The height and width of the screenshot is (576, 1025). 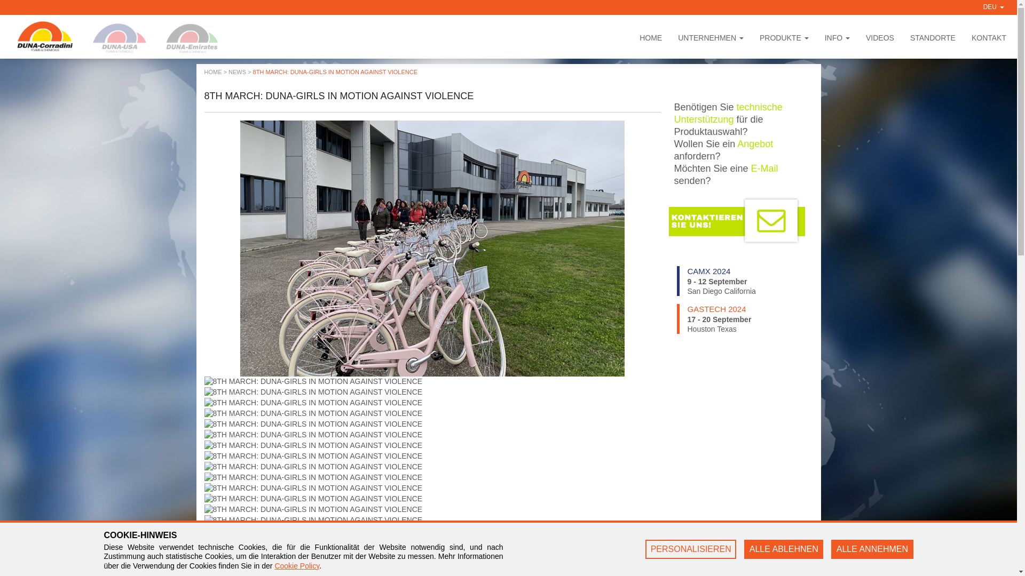 What do you see at coordinates (989, 39) in the screenshot?
I see `KONTAKT` at bounding box center [989, 39].